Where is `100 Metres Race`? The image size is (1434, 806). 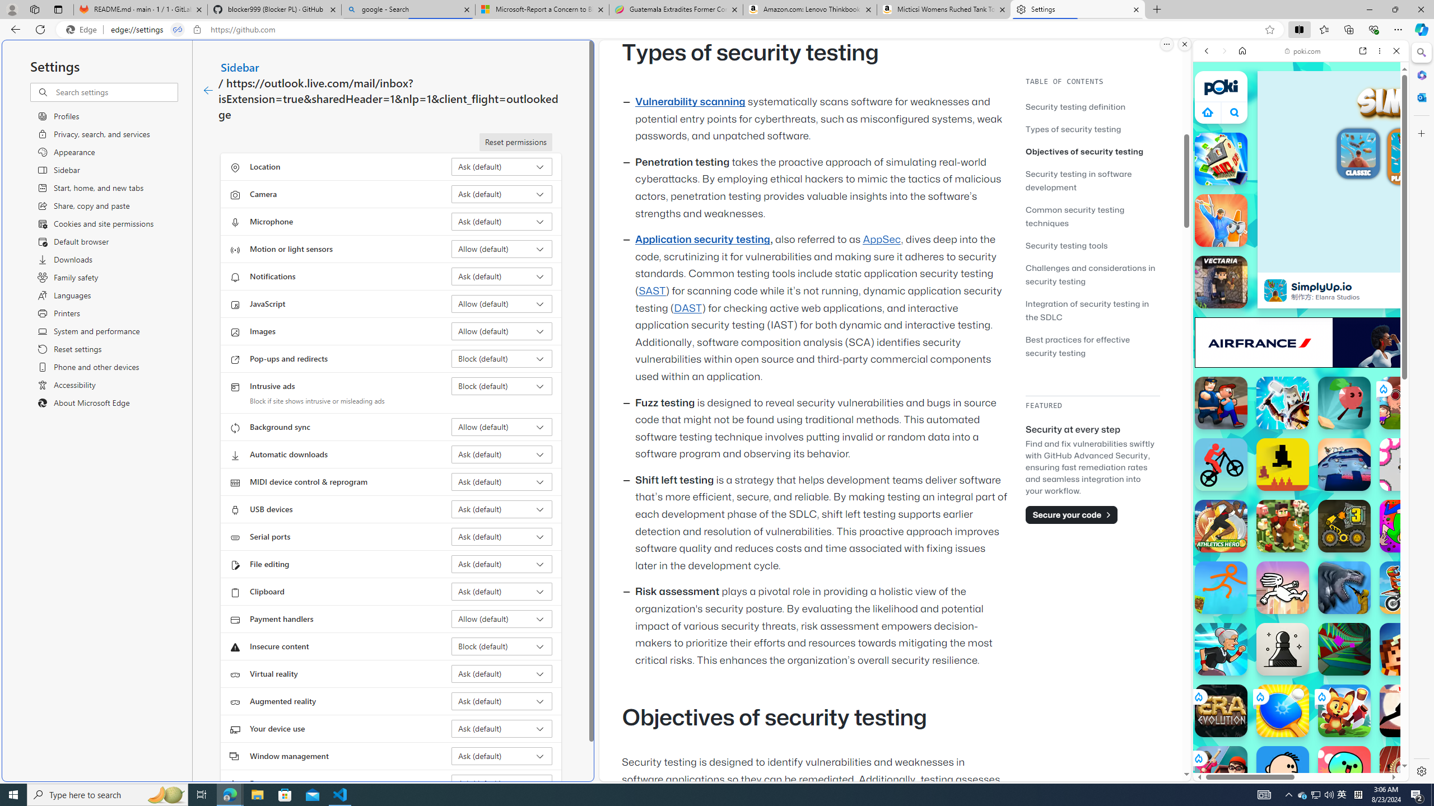
100 Metres Race is located at coordinates (1406, 772).